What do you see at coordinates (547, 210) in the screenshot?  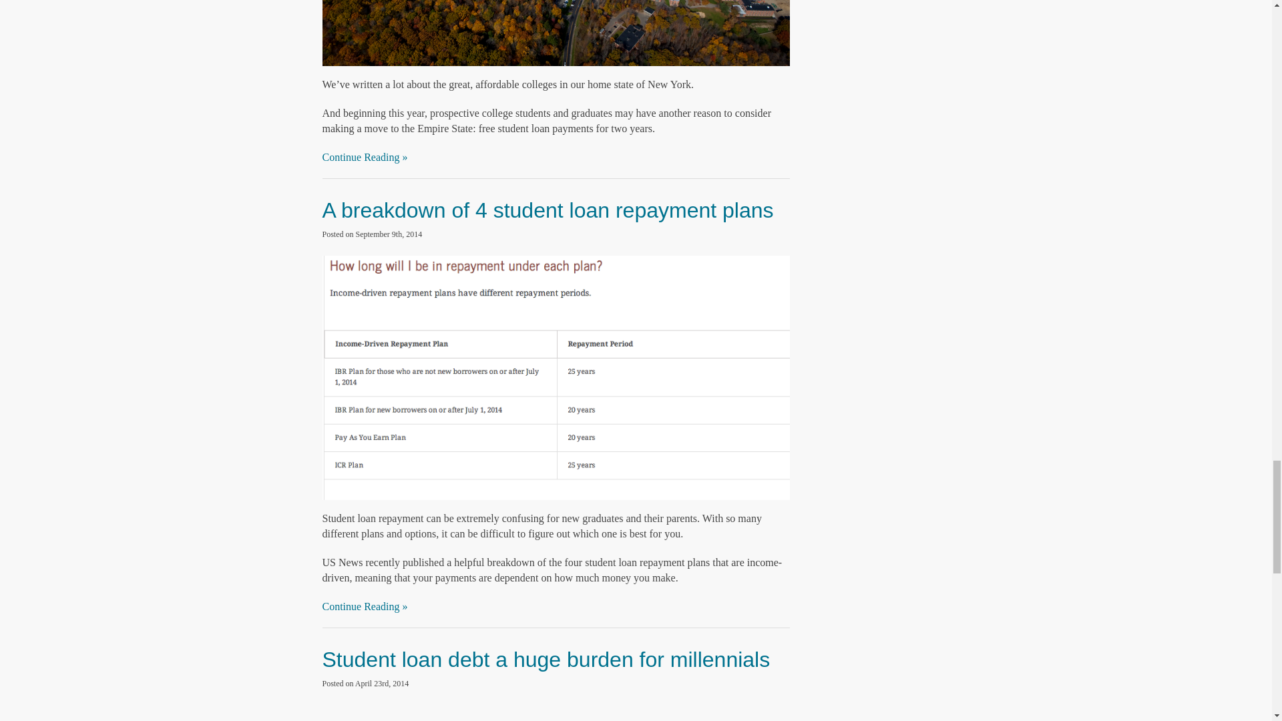 I see `A breakdown of 4 student loan repayment plans` at bounding box center [547, 210].